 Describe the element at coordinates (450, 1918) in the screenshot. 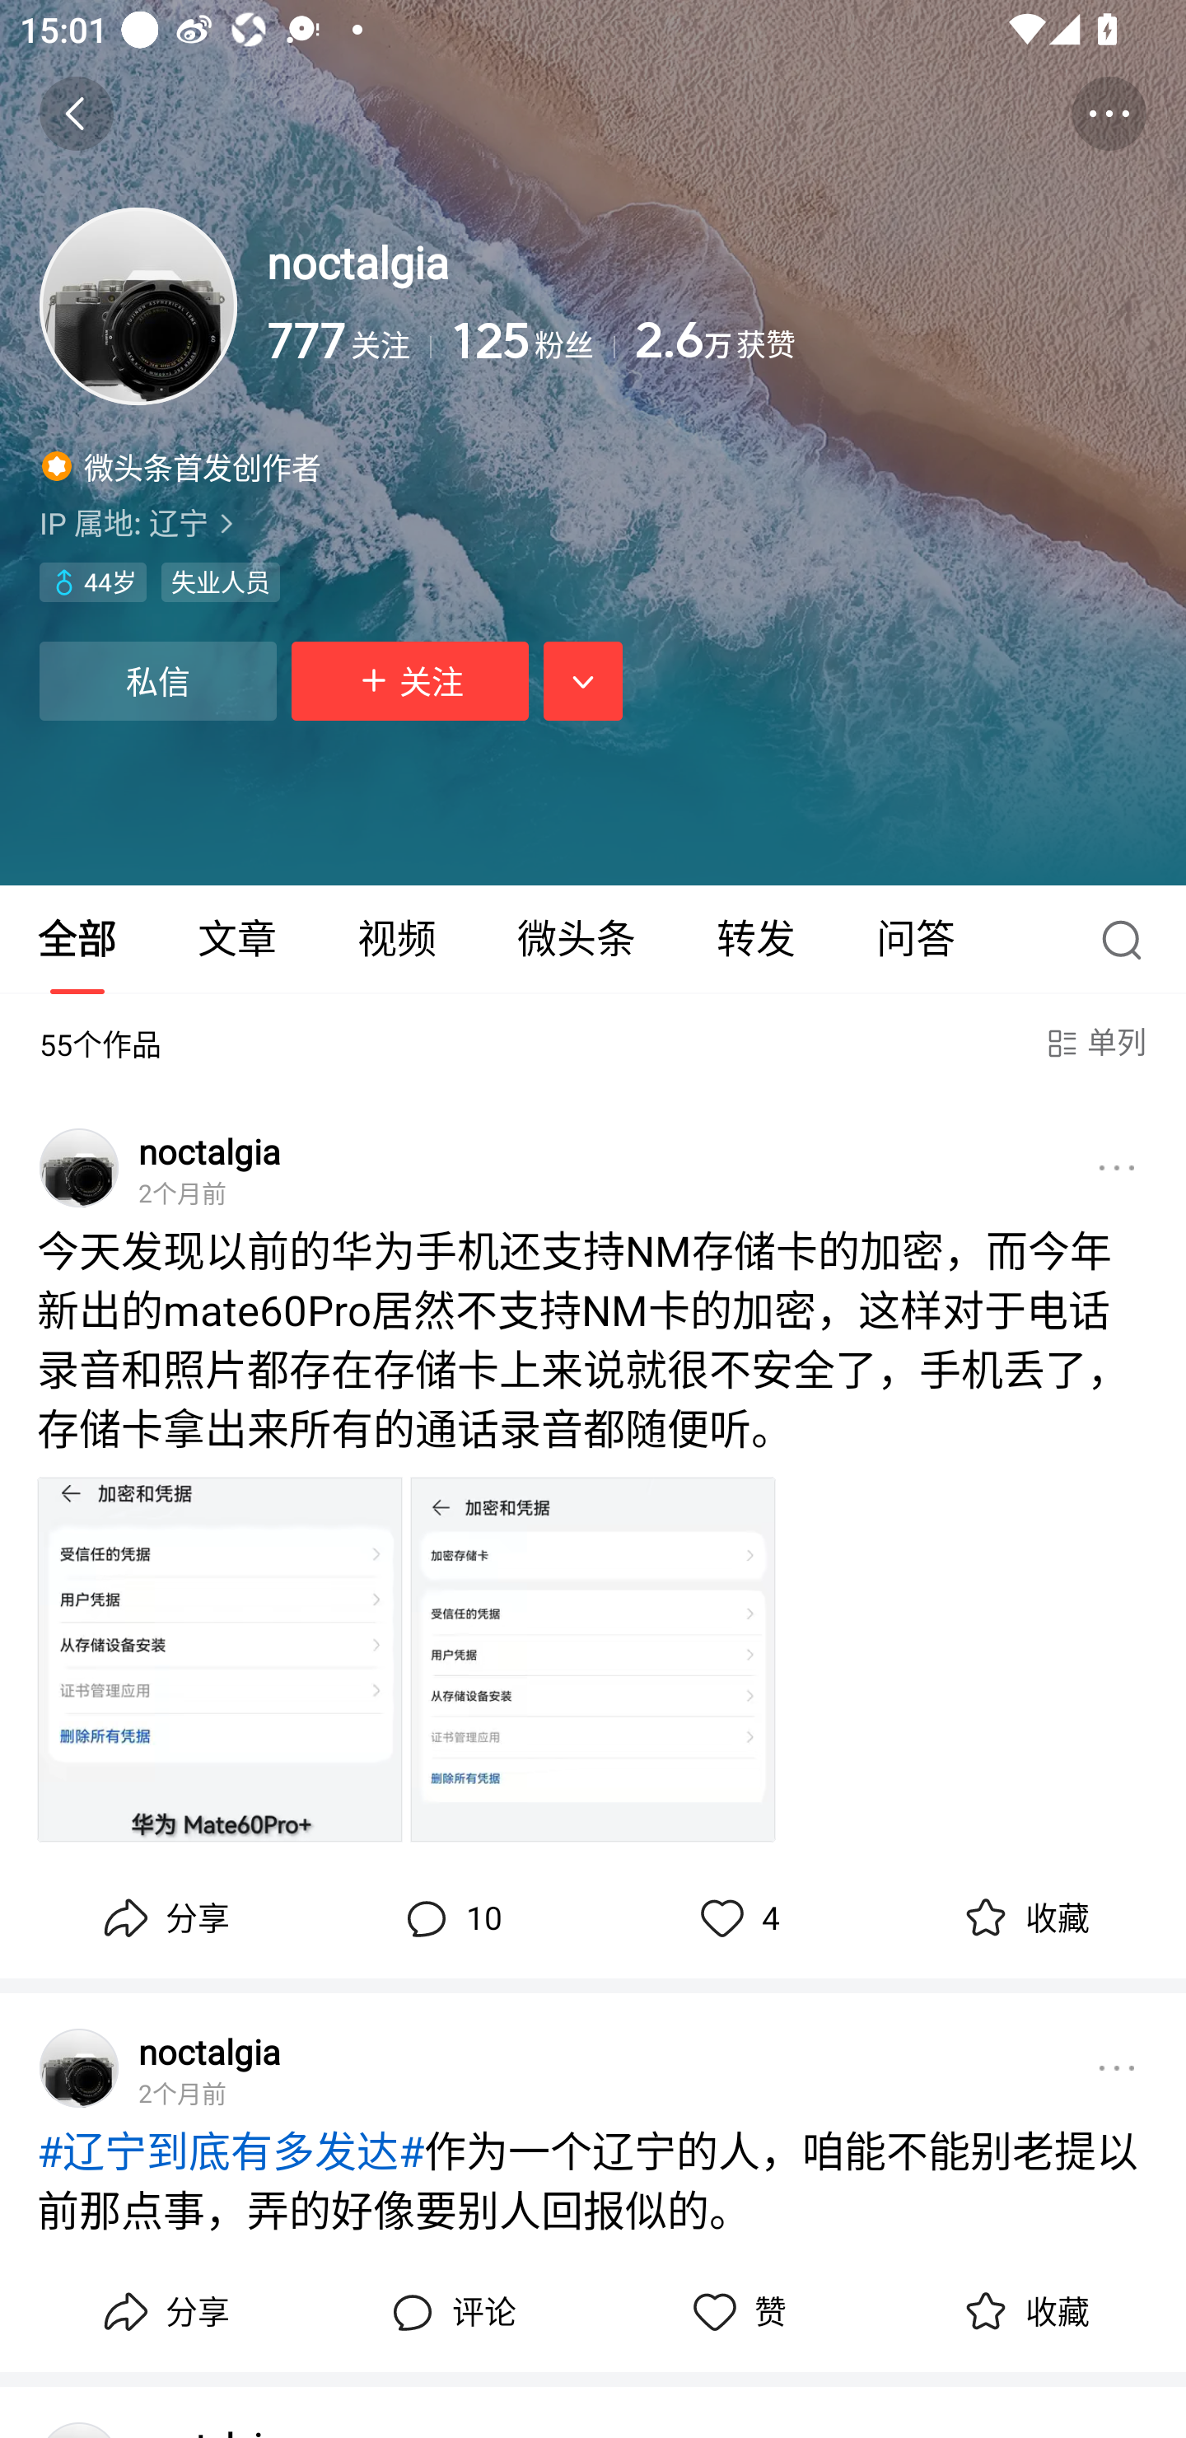

I see `评论,10 10` at that location.